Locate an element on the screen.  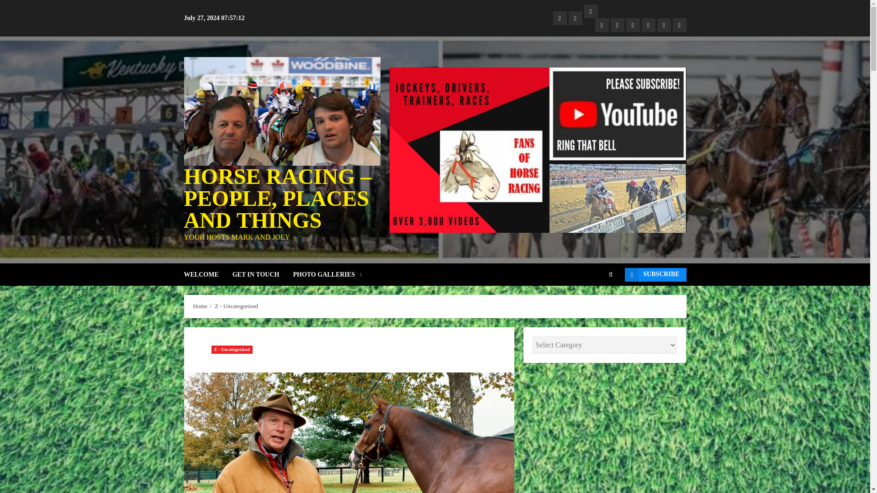
PHOTO GALLERIES is located at coordinates (327, 274).